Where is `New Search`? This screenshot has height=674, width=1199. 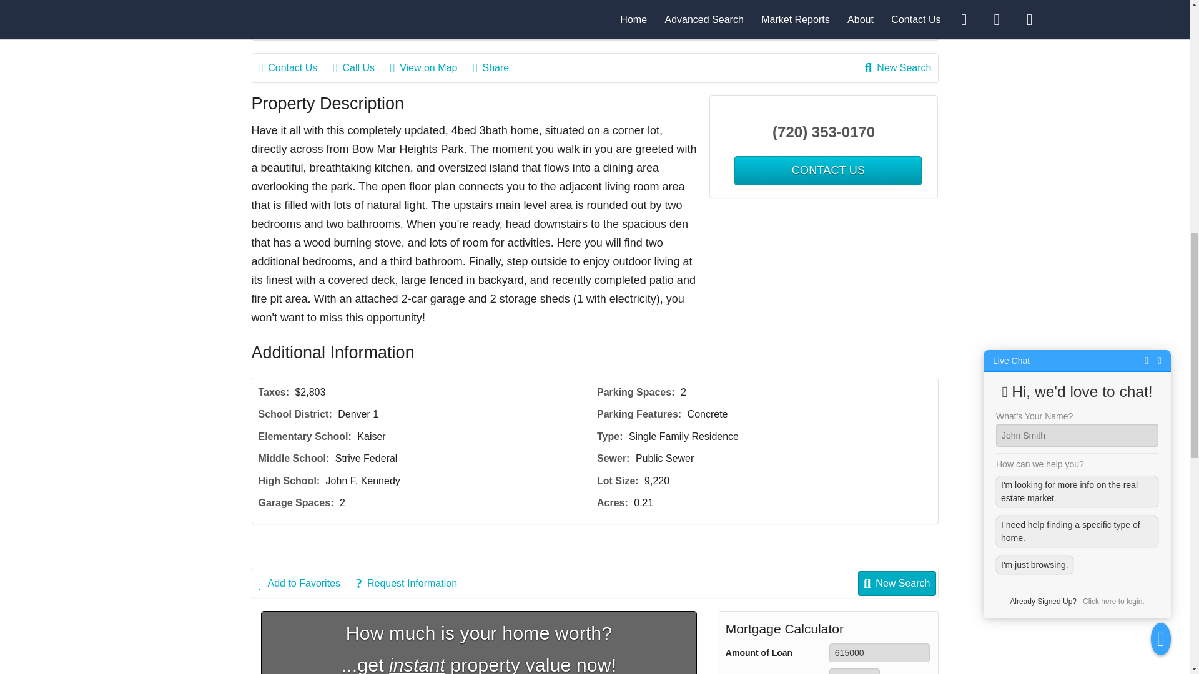 New Search is located at coordinates (898, 67).